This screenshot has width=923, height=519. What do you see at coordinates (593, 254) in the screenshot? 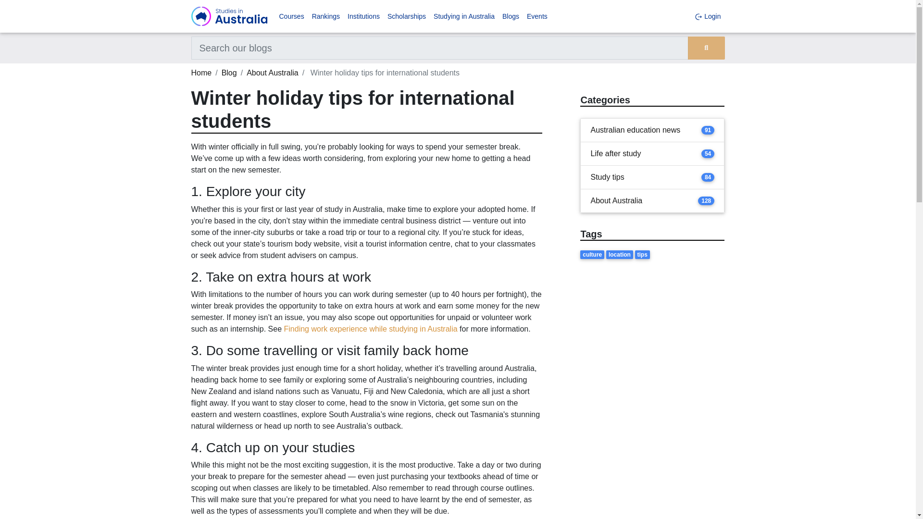
I see `culture` at bounding box center [593, 254].